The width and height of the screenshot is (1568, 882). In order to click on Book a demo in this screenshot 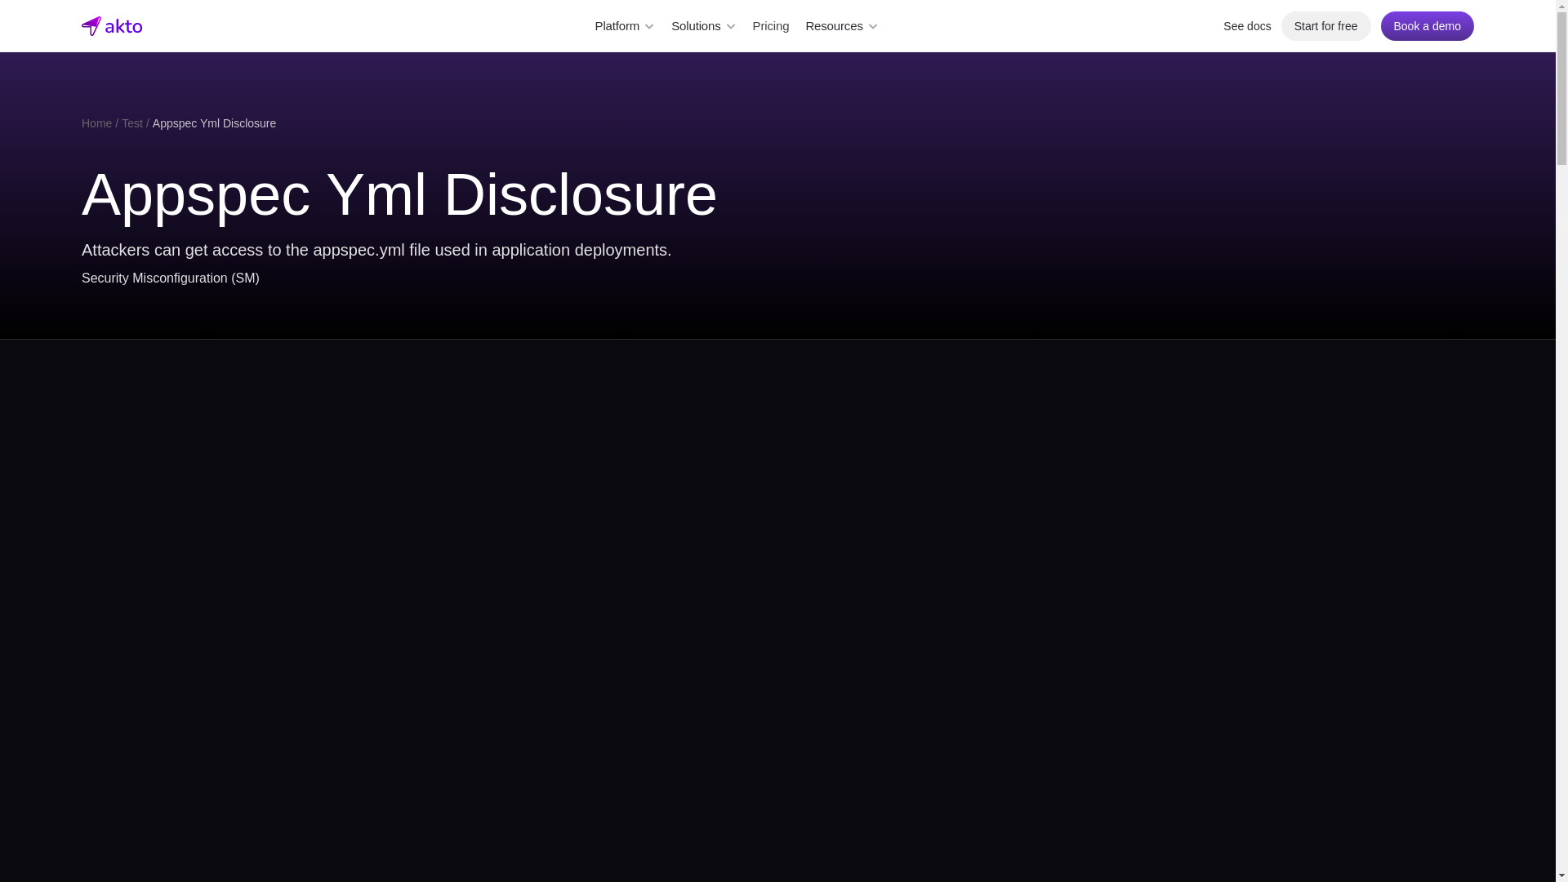, I will do `click(1426, 26)`.